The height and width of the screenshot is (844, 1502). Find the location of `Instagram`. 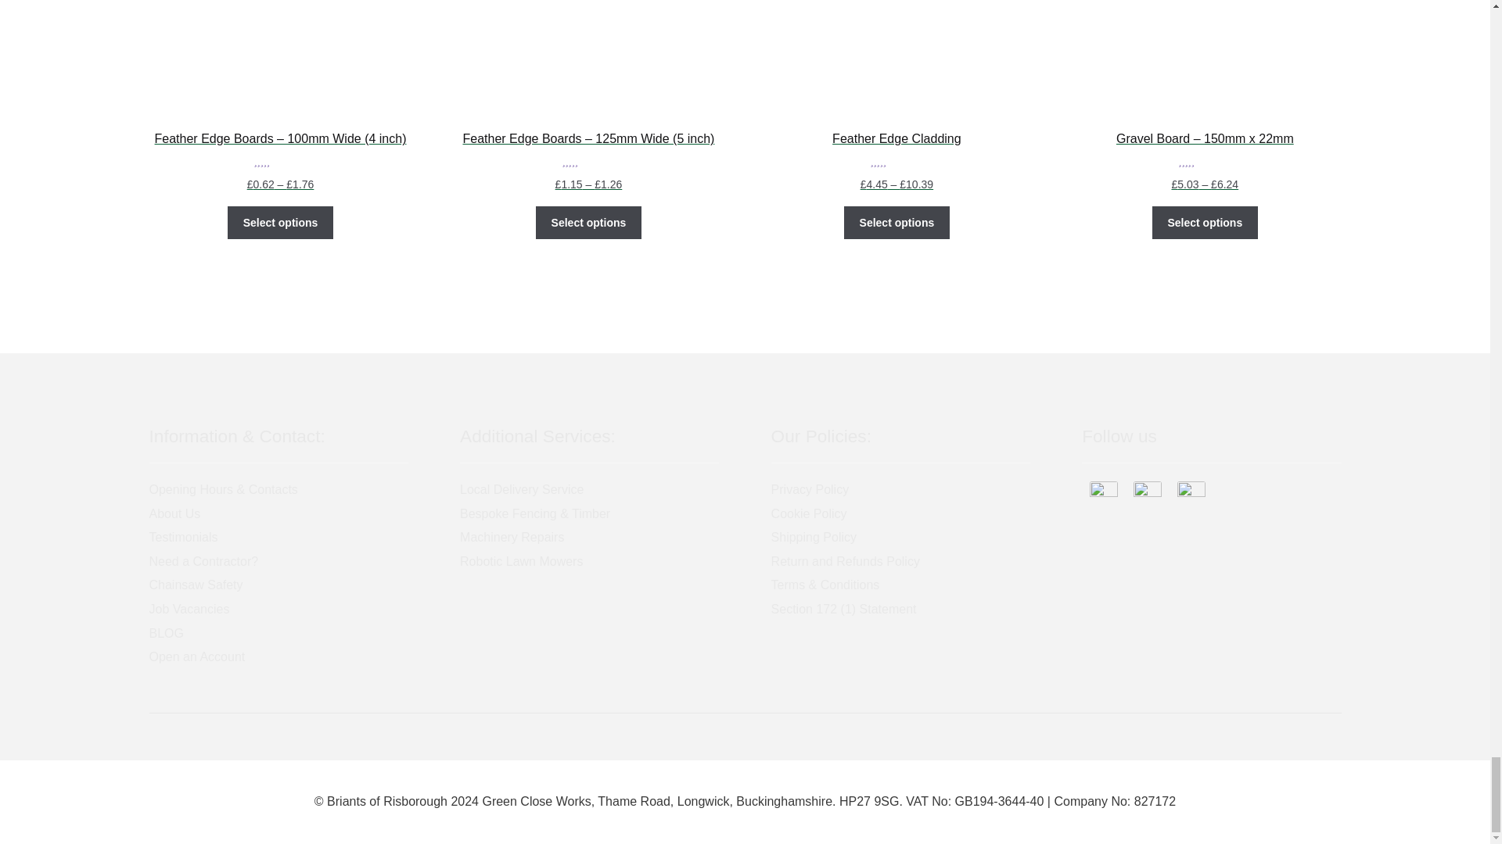

Instagram is located at coordinates (1147, 495).